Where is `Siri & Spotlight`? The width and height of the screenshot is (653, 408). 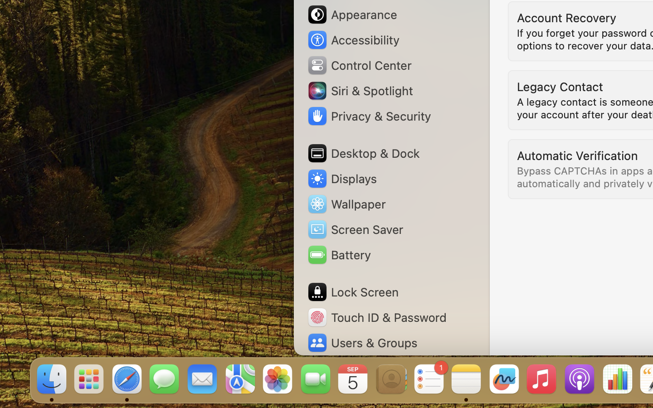 Siri & Spotlight is located at coordinates (360, 91).